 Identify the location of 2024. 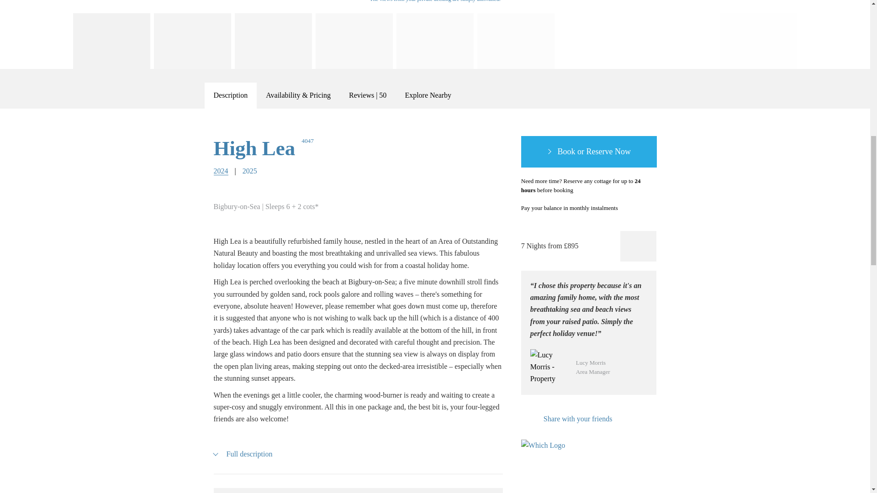
(221, 171).